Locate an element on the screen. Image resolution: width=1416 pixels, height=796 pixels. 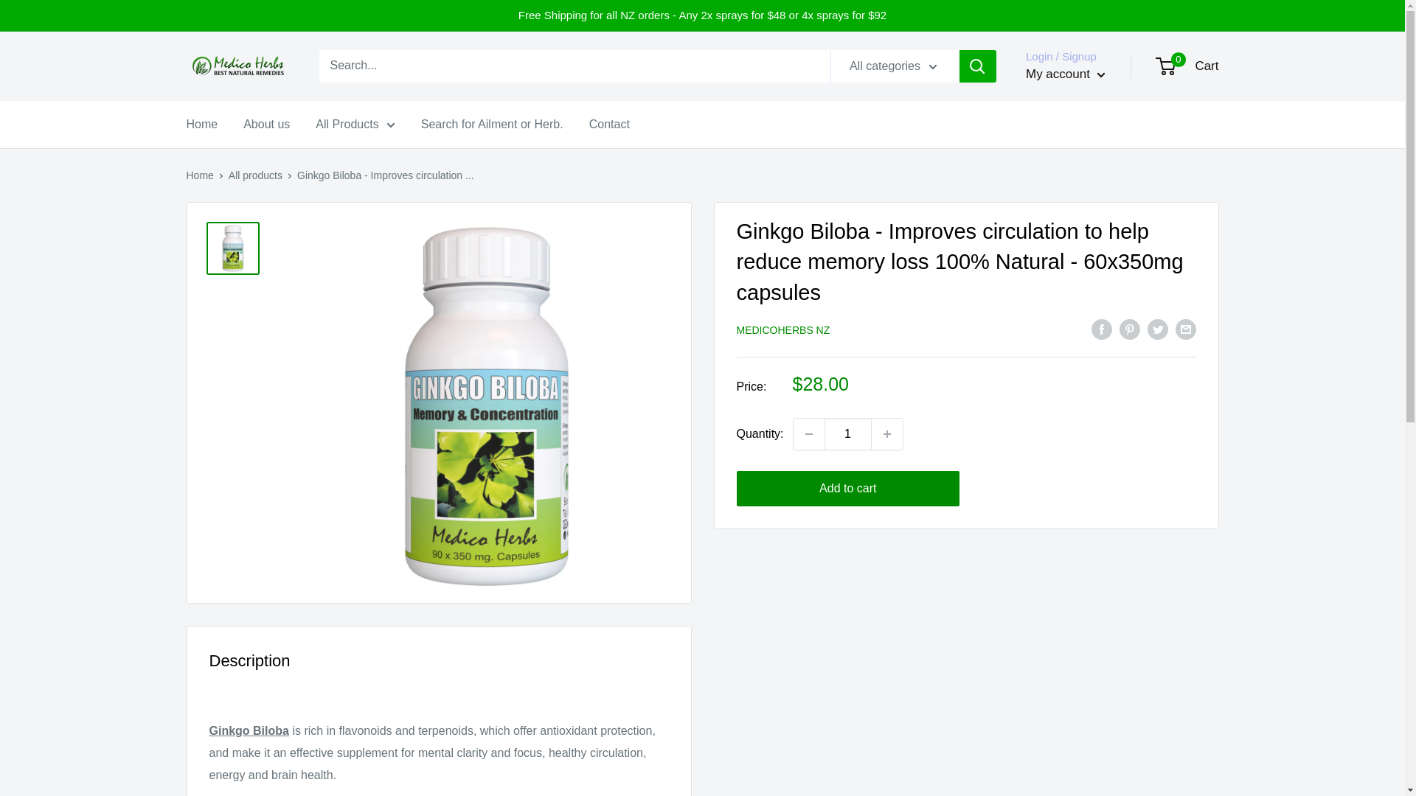
Home is located at coordinates (808, 434).